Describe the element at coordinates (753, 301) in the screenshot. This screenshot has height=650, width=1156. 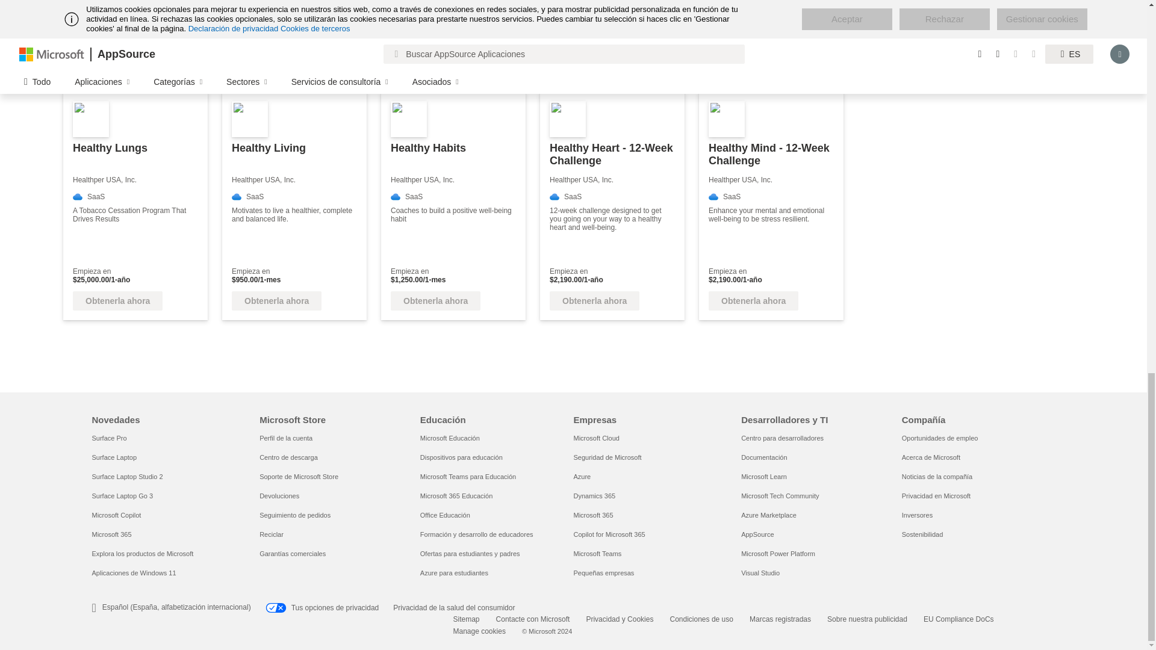
I see `Obtenerla ahora` at that location.